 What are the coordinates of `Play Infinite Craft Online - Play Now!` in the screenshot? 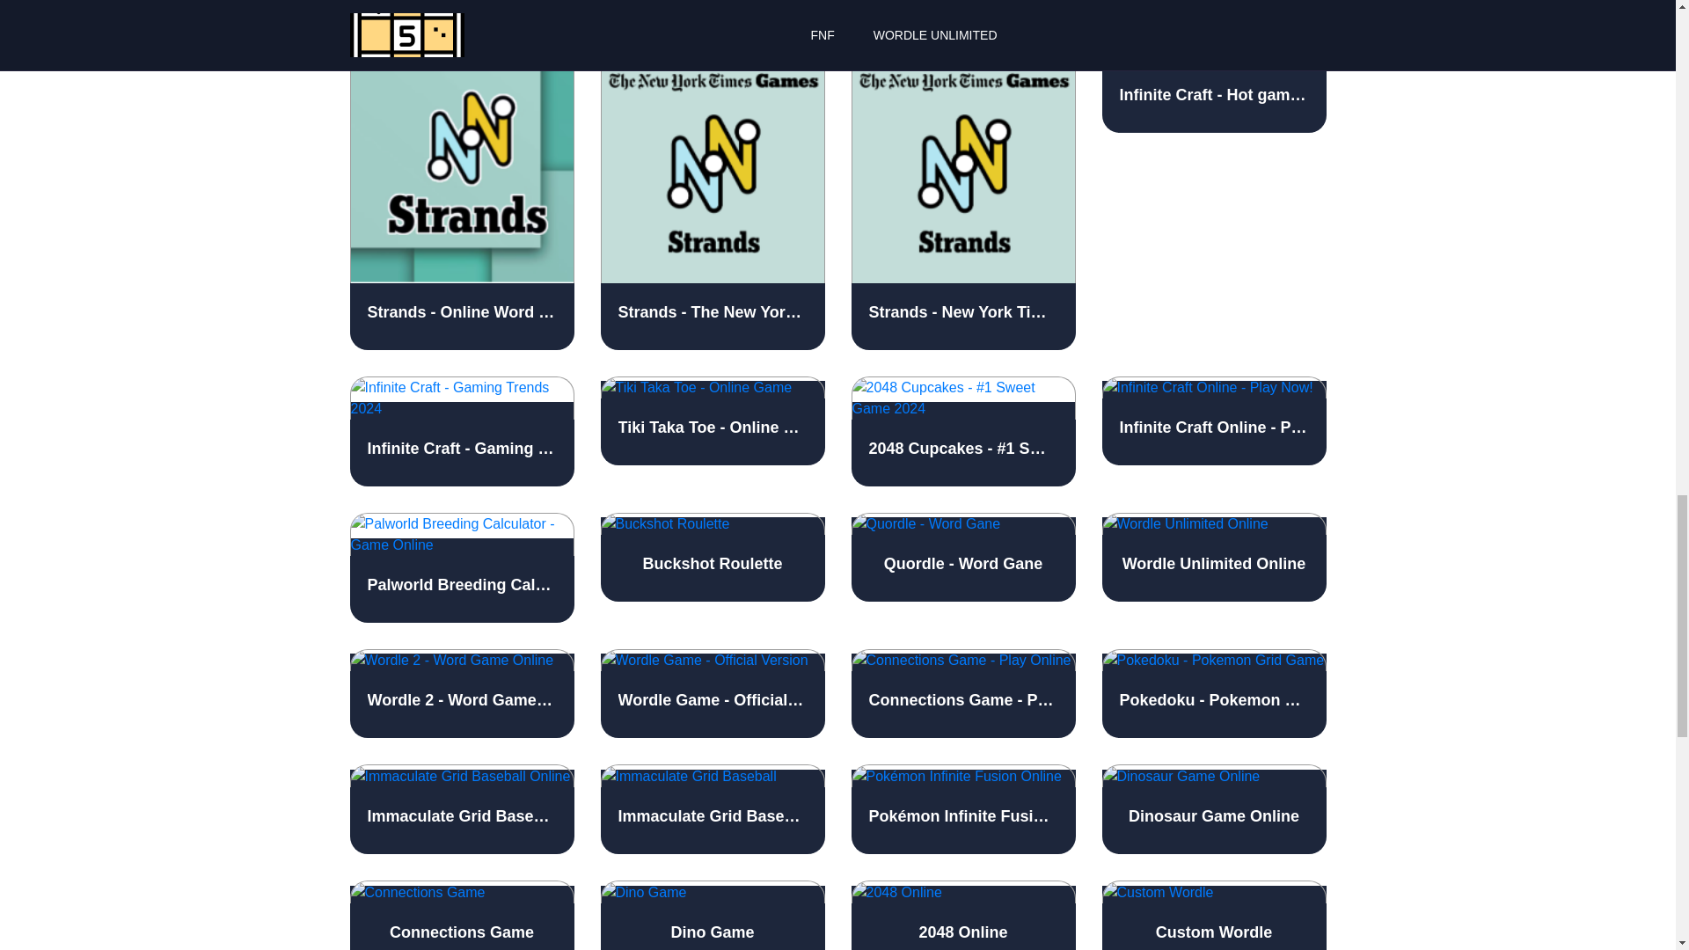 It's located at (1213, 420).